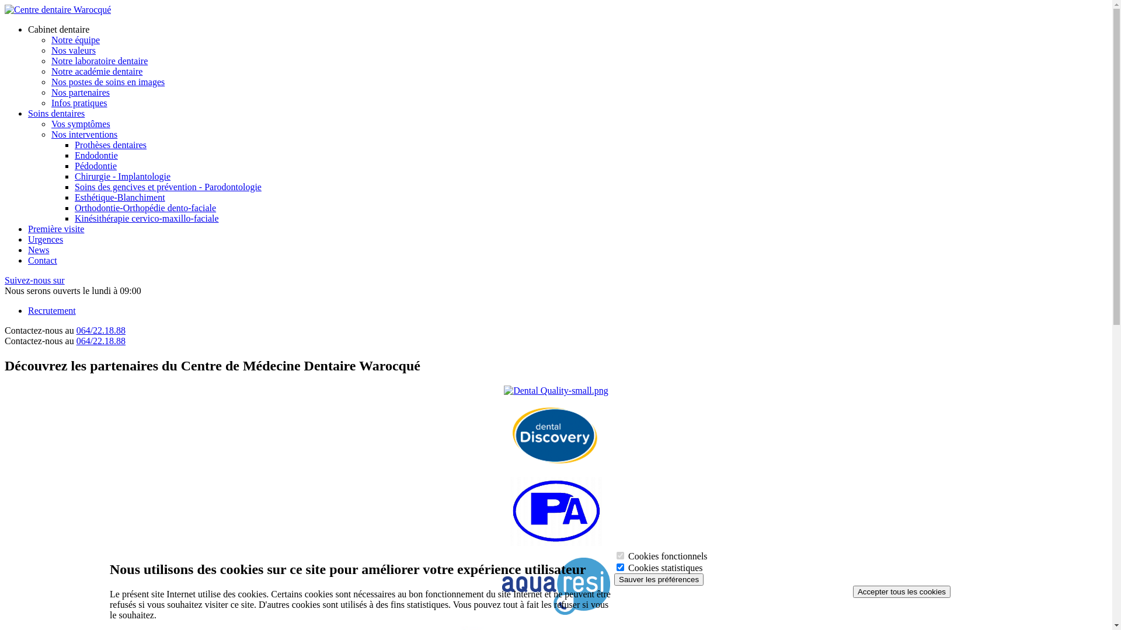 Image resolution: width=1121 pixels, height=630 pixels. What do you see at coordinates (35, 280) in the screenshot?
I see `Suivez-nous sur` at bounding box center [35, 280].